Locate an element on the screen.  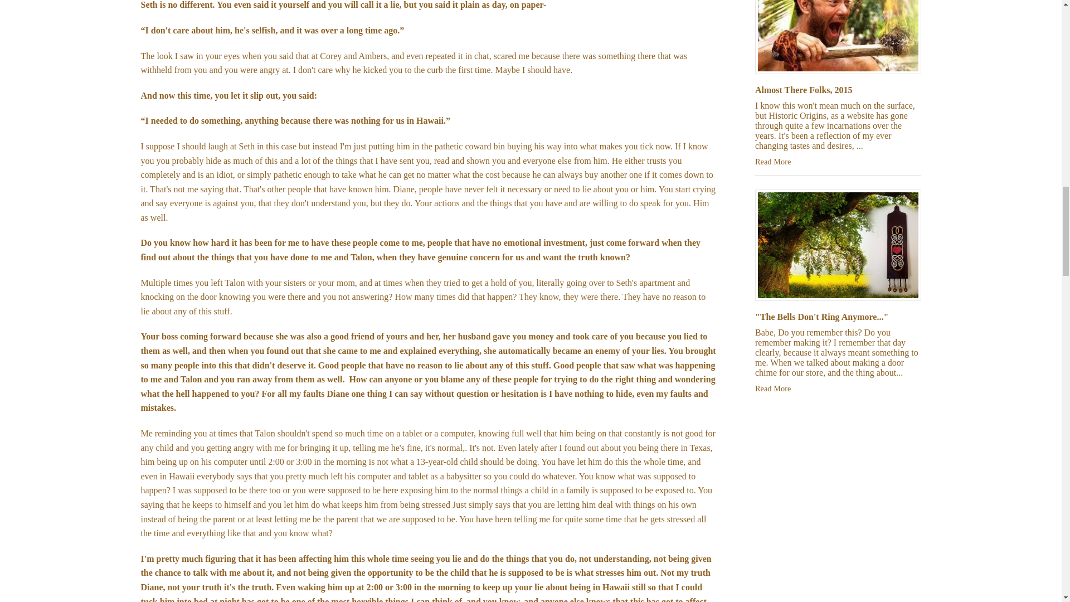
Almost There Folks, 2015 is located at coordinates (804, 90).